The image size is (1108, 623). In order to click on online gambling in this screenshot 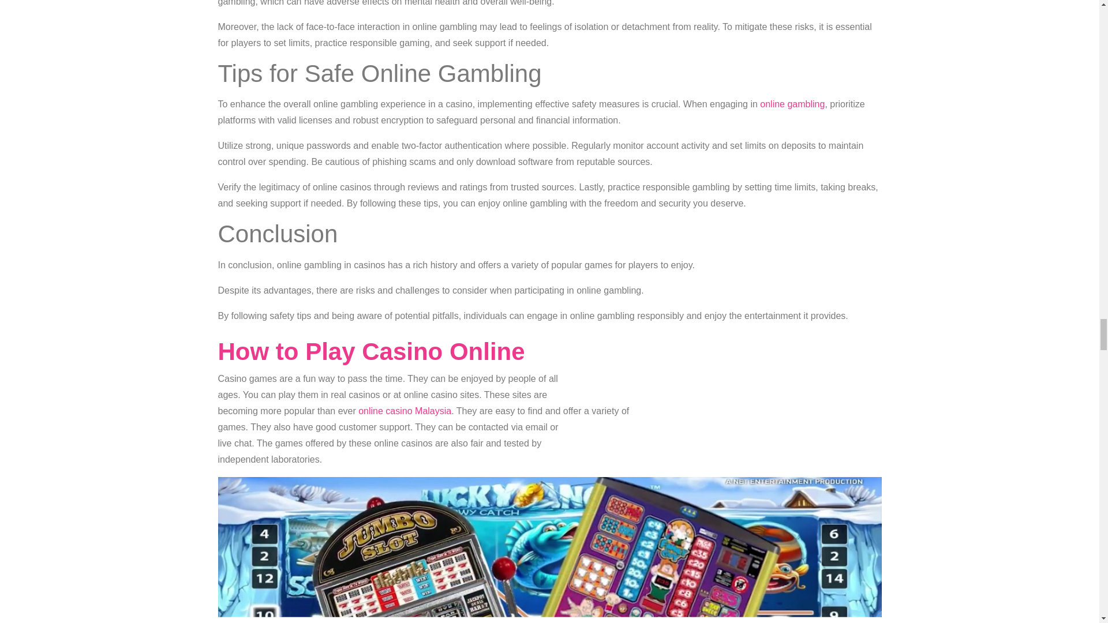, I will do `click(792, 104)`.